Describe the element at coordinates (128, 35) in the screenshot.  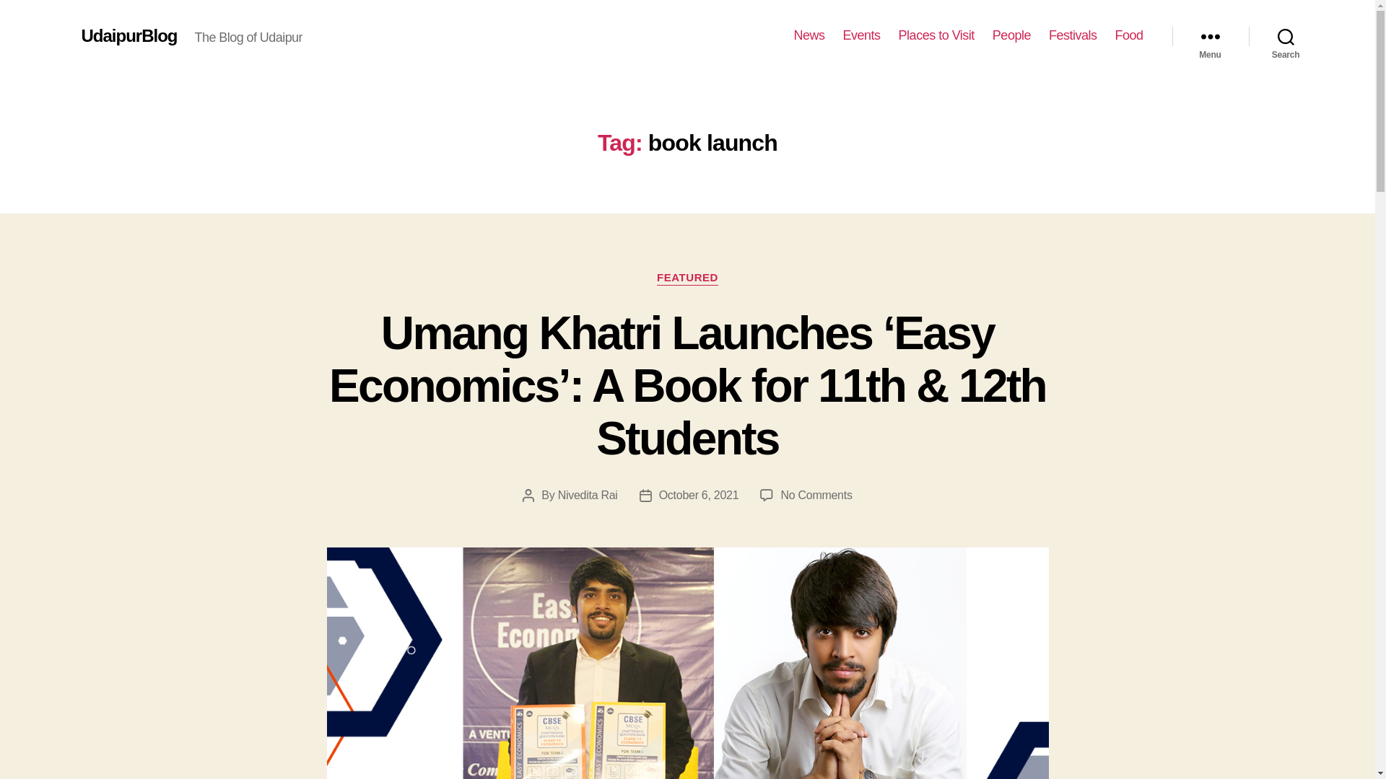
I see `UdaipurBlog` at that location.